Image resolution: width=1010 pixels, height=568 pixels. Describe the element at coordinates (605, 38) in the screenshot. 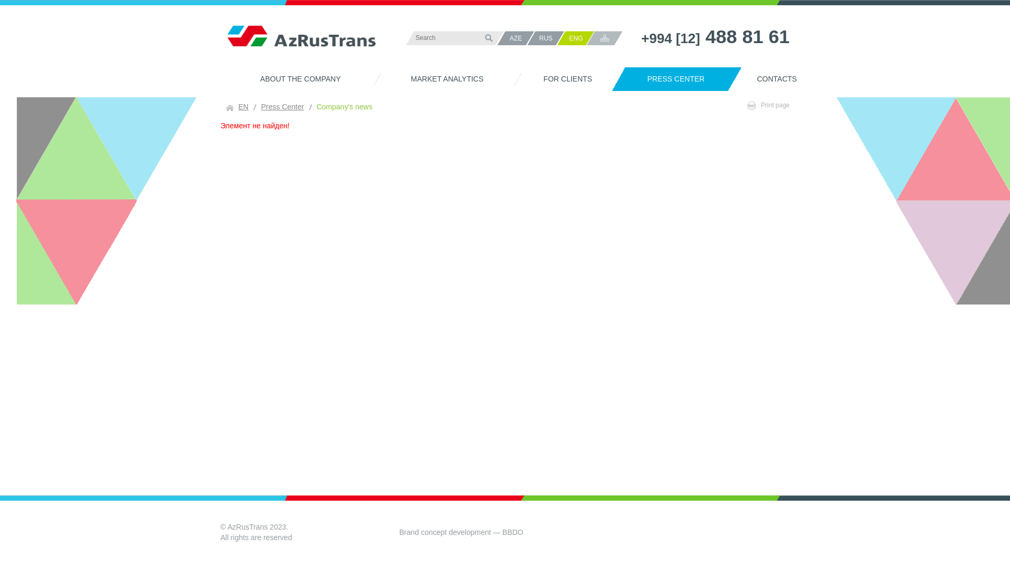

I see `Site map` at that location.